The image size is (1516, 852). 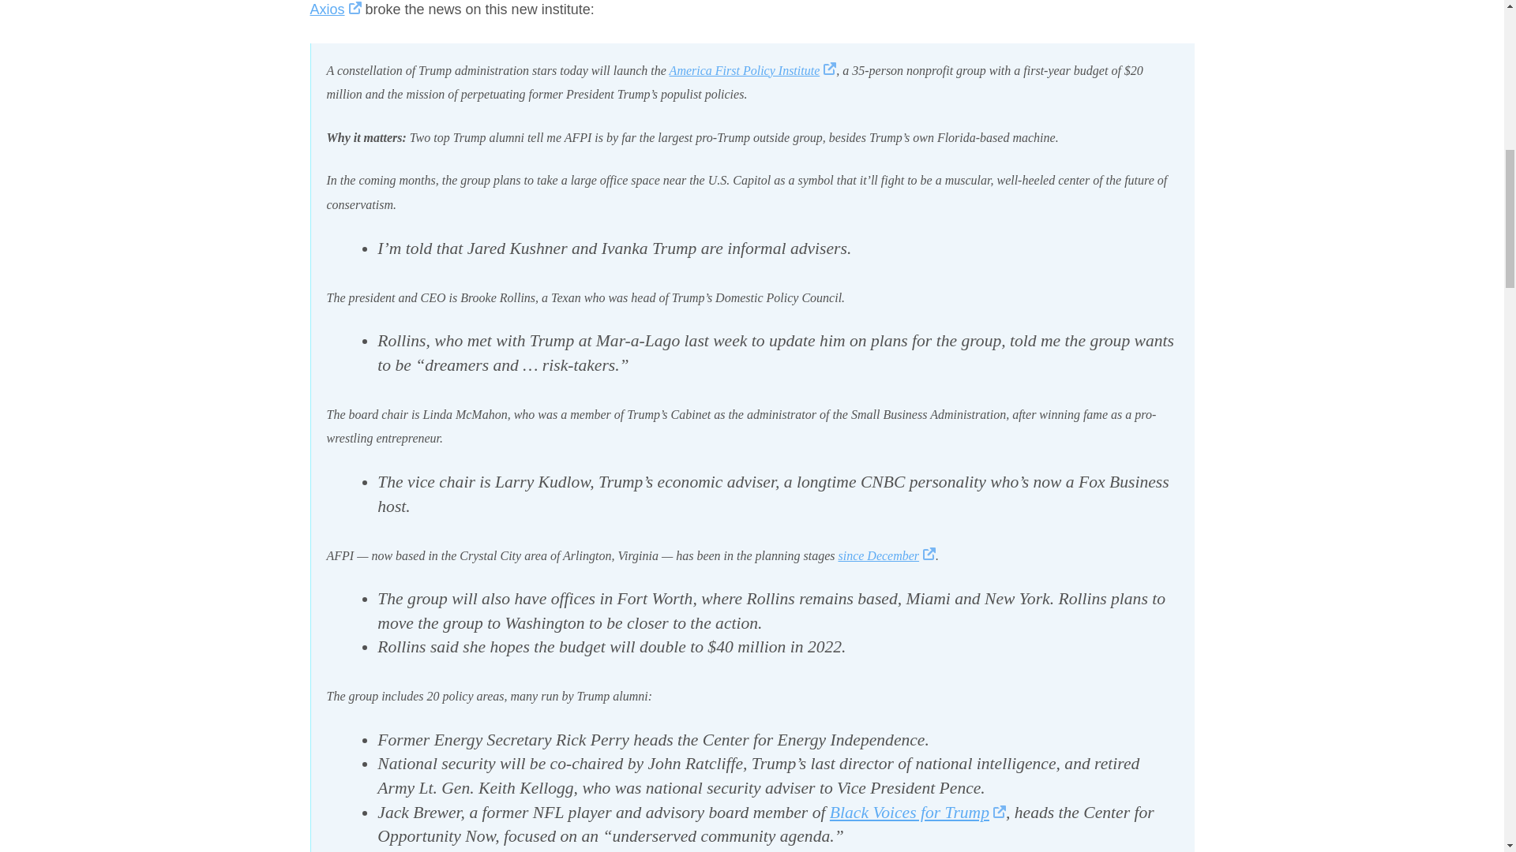 I want to click on Link goes to external site., so click(x=829, y=71).